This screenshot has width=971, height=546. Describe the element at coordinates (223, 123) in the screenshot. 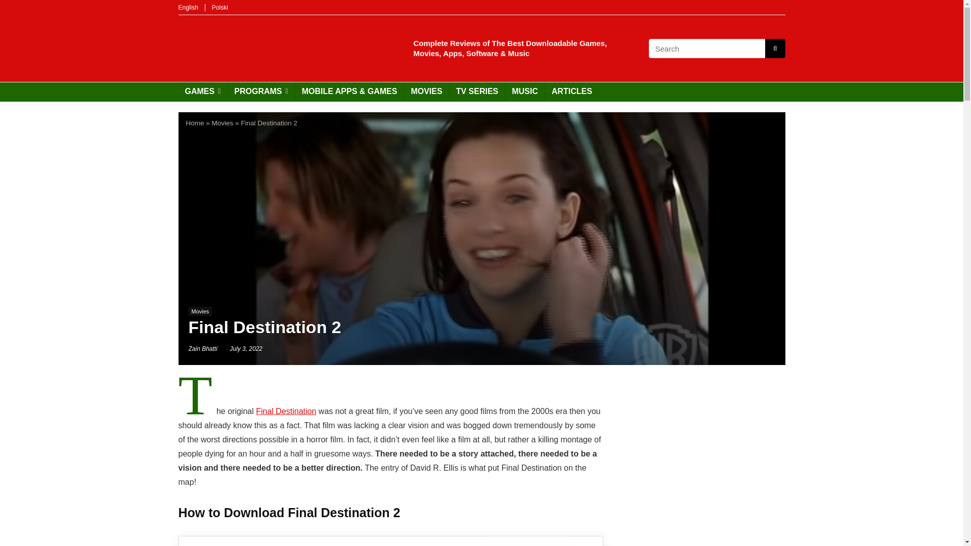

I see `Movies` at that location.